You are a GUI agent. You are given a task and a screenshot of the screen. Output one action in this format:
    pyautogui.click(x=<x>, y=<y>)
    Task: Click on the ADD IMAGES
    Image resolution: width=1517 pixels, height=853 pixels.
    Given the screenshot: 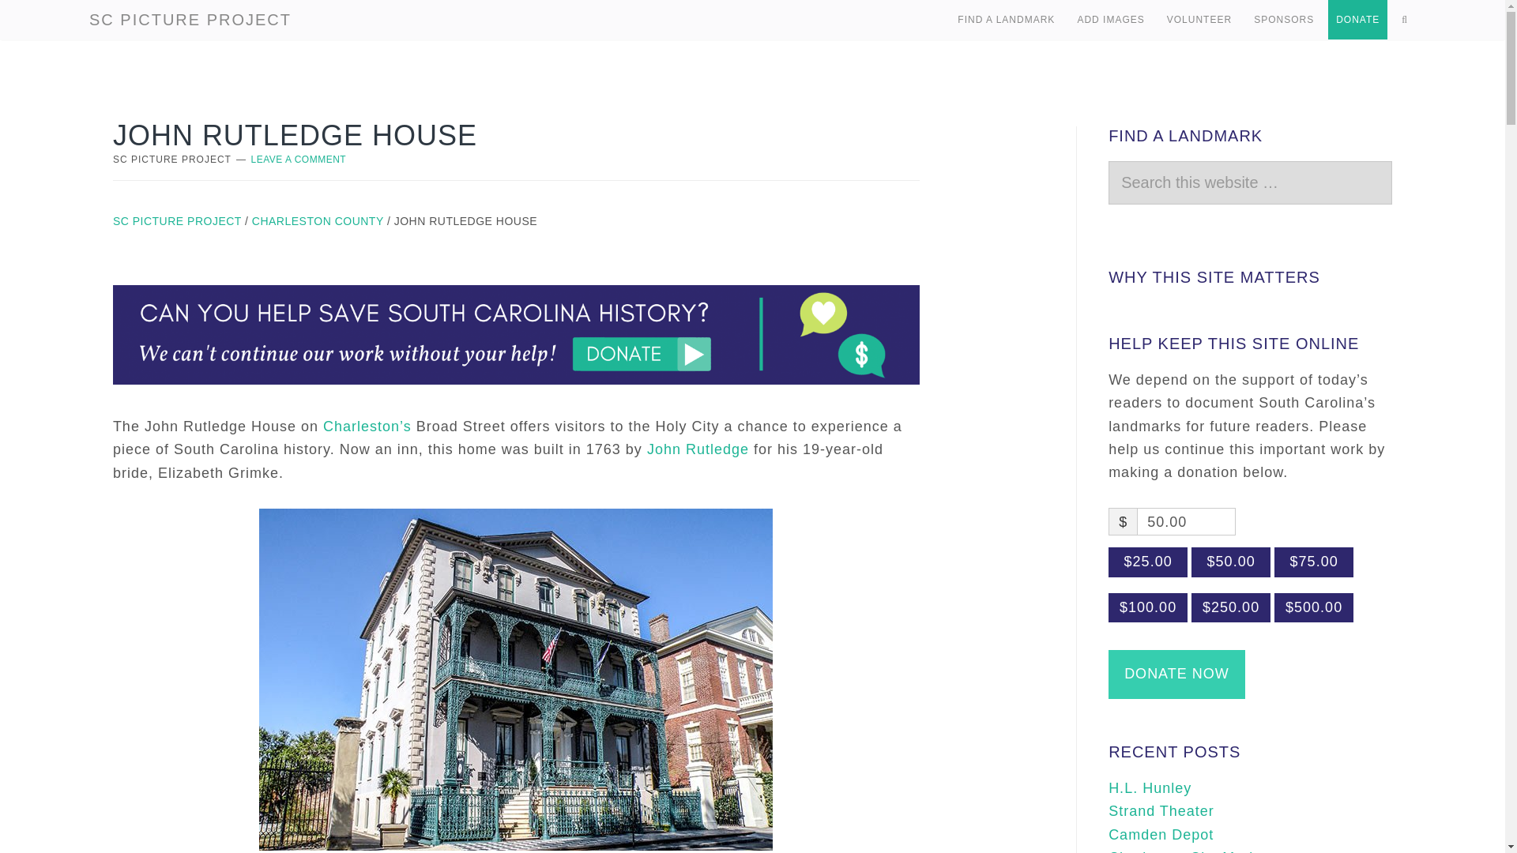 What is the action you would take?
    pyautogui.click(x=1110, y=19)
    